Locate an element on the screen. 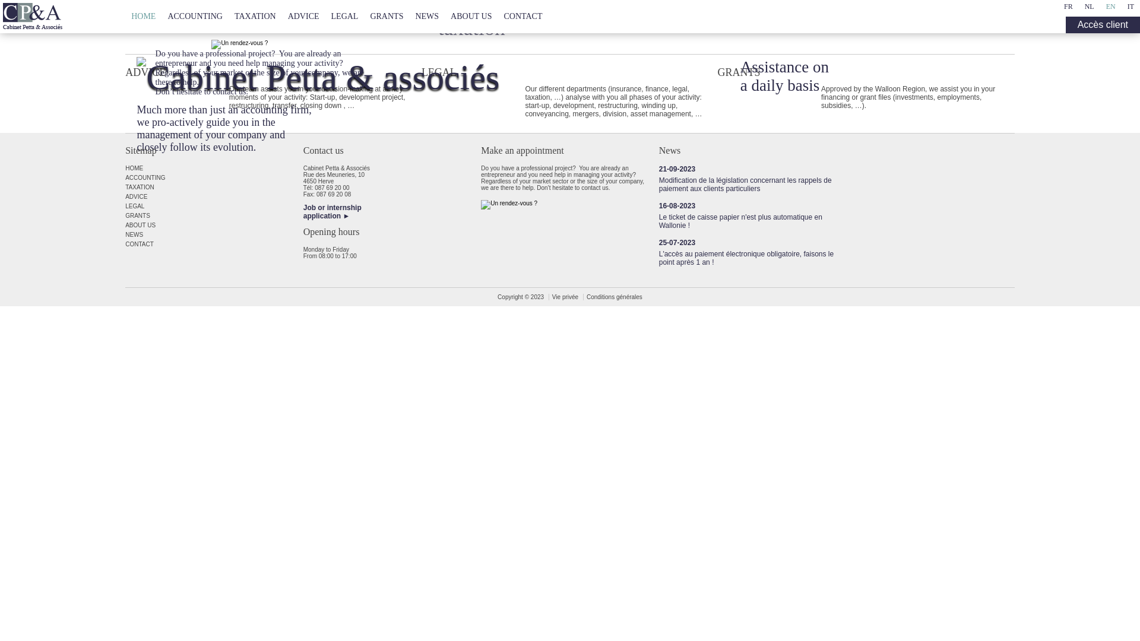 Image resolution: width=1140 pixels, height=641 pixels. ADVICE is located at coordinates (304, 17).